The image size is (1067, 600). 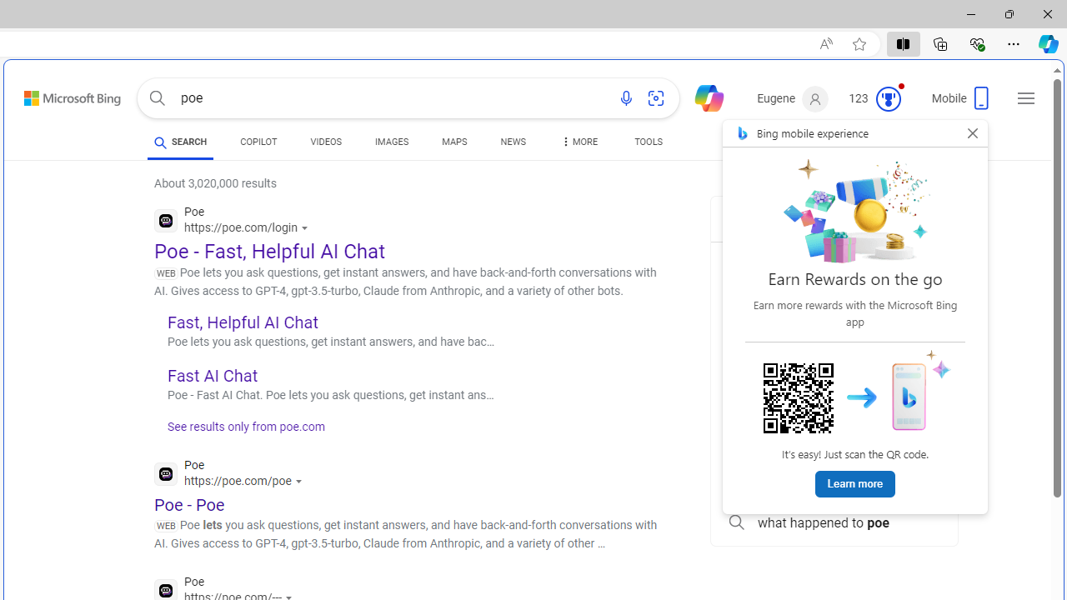 What do you see at coordinates (512, 142) in the screenshot?
I see `NEWS` at bounding box center [512, 142].